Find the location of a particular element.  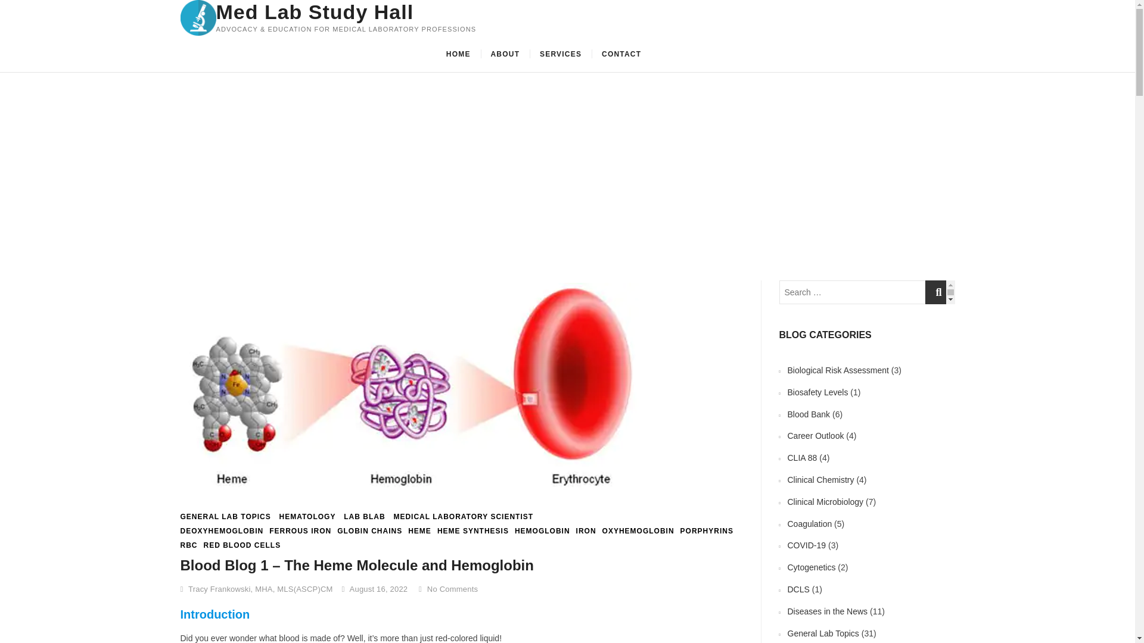

ABOUT is located at coordinates (505, 54).